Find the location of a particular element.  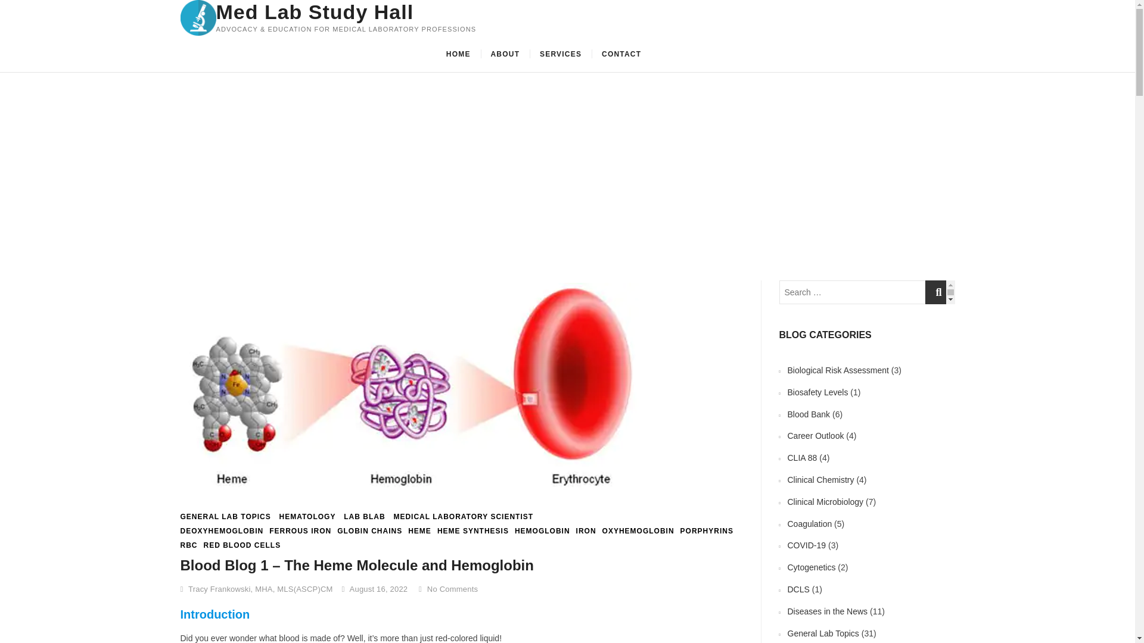

ABOUT is located at coordinates (505, 54).